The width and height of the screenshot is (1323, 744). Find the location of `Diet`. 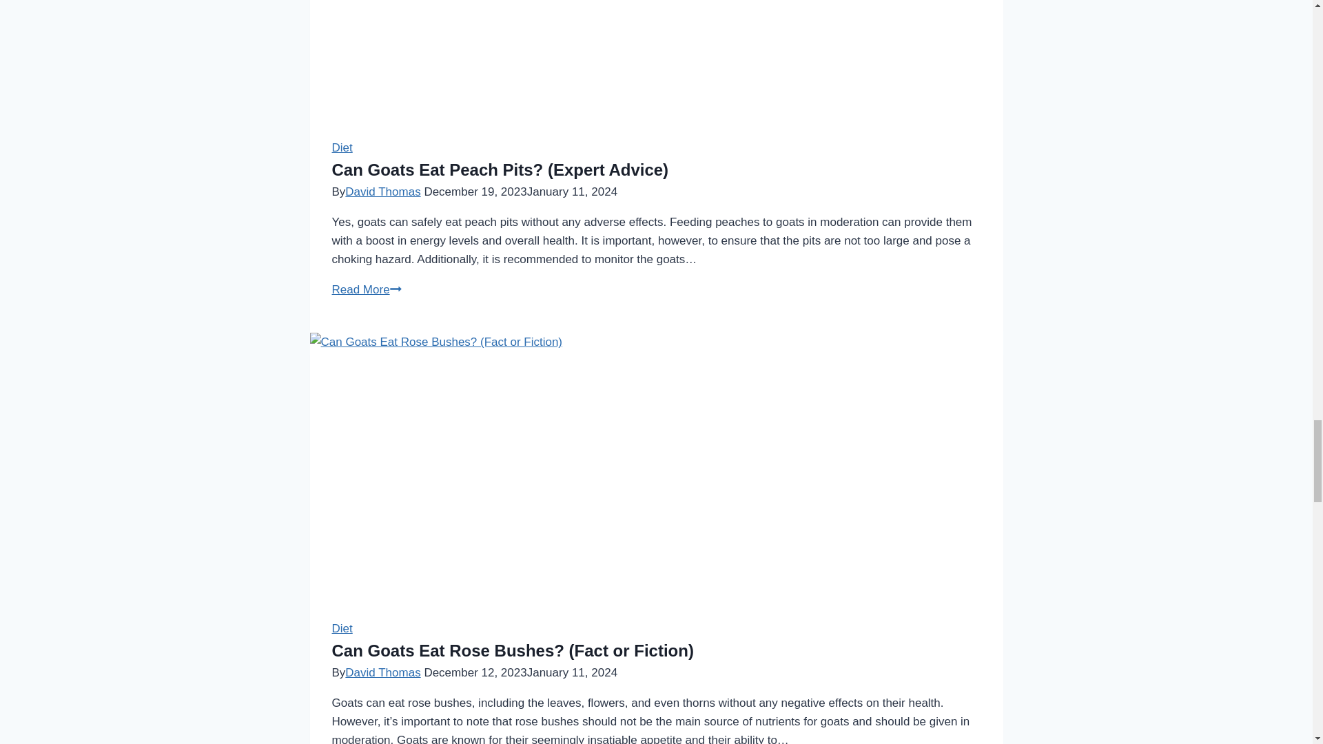

Diet is located at coordinates (342, 147).